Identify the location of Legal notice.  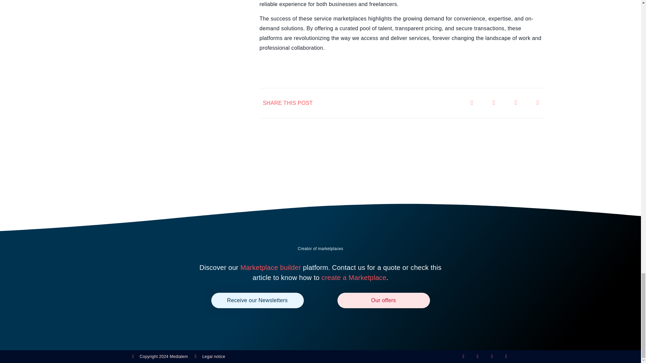
(210, 356).